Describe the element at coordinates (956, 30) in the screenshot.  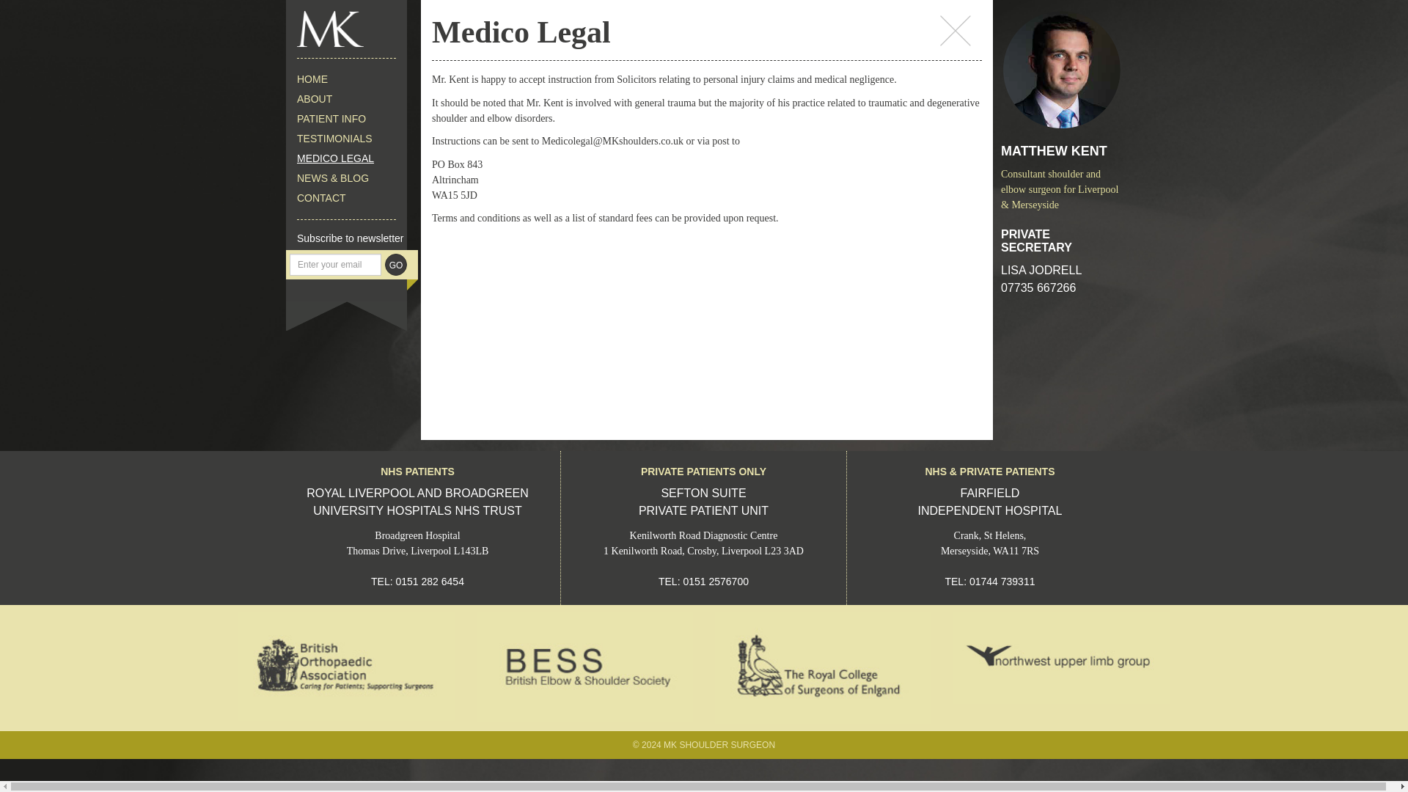
I see `PATIENT INFO` at that location.